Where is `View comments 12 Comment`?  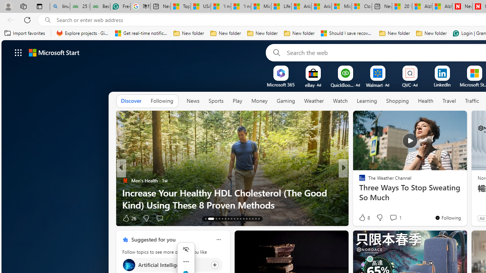
View comments 12 Comment is located at coordinates (399, 218).